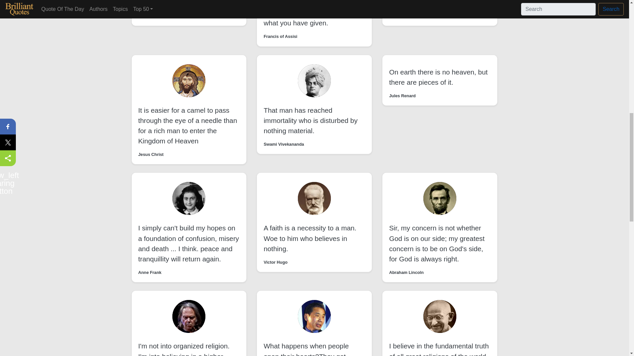 This screenshot has width=634, height=356. What do you see at coordinates (402, 96) in the screenshot?
I see `Jules Renard` at bounding box center [402, 96].